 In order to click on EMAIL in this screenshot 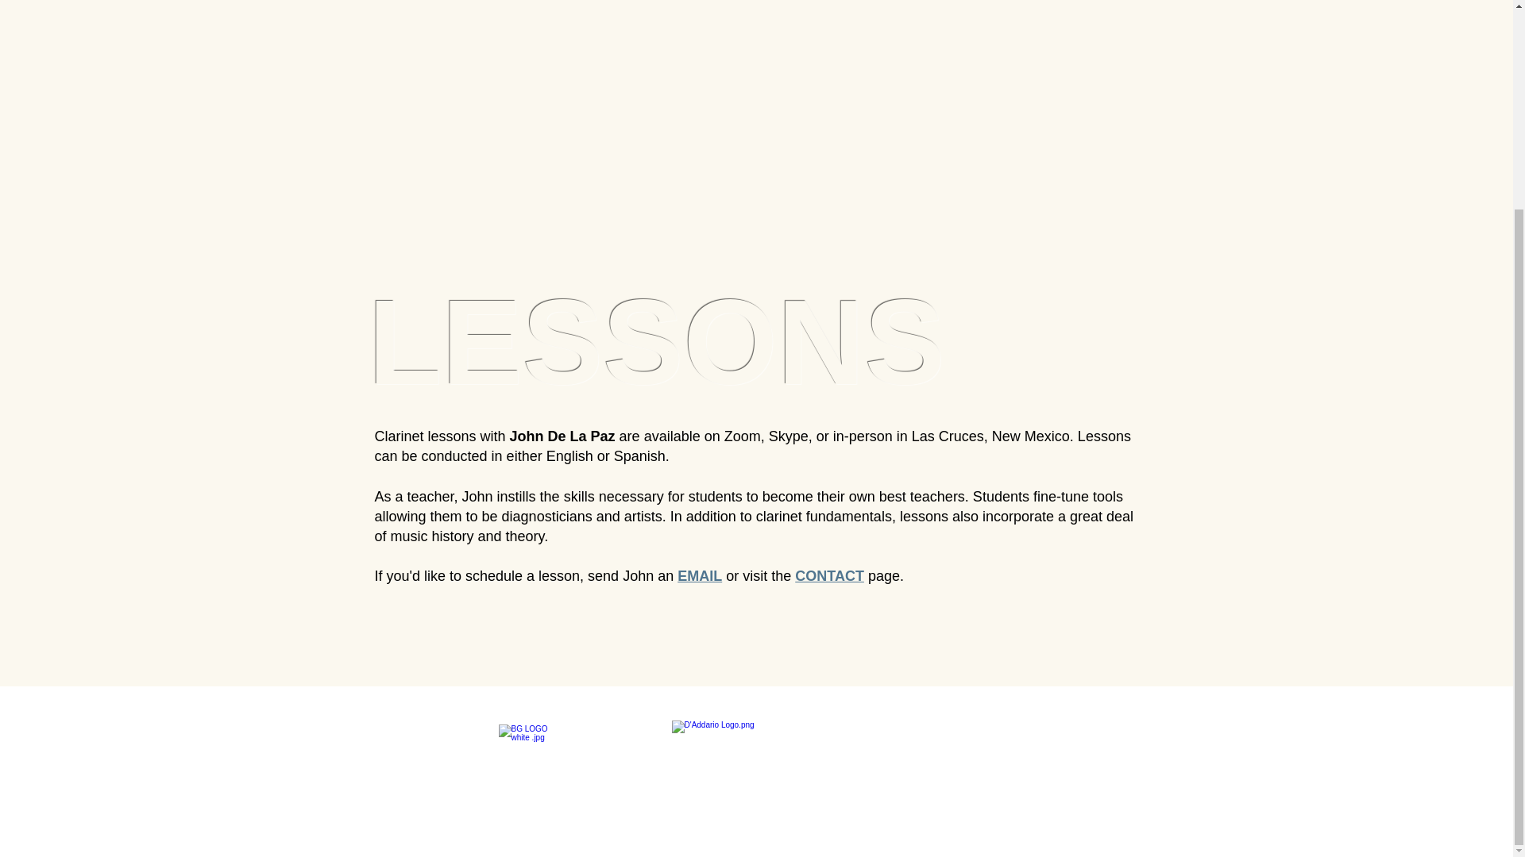, I will do `click(699, 576)`.